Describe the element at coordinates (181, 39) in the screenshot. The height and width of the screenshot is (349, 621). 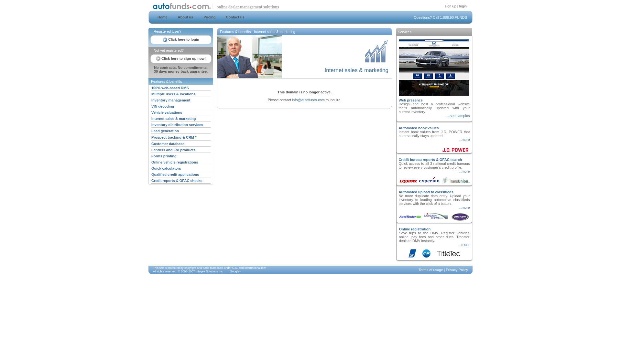
I see `Click here to login` at that location.